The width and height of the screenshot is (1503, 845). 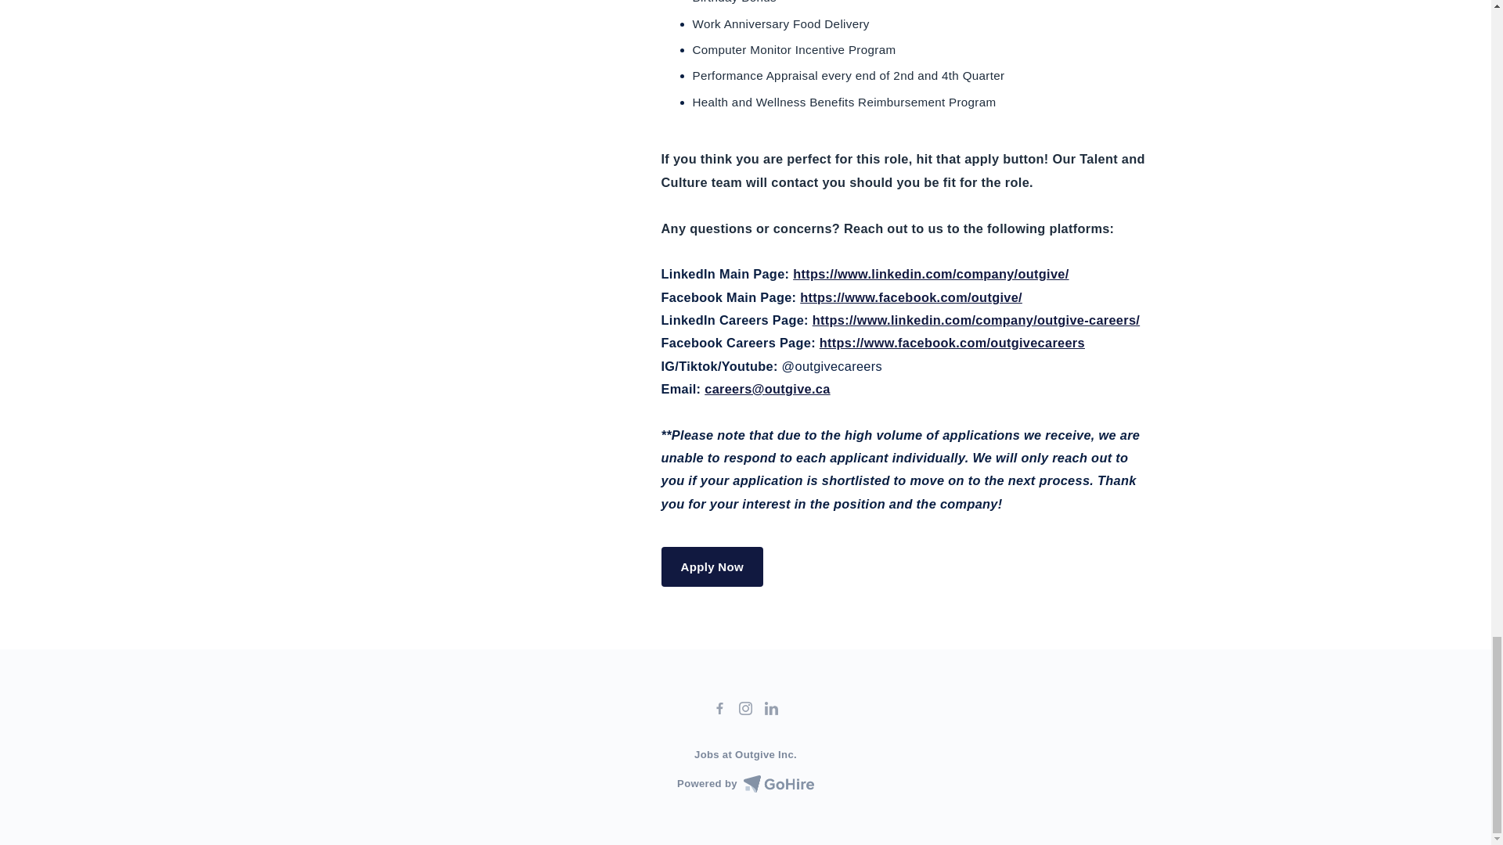 What do you see at coordinates (745, 784) in the screenshot?
I see `Powered by` at bounding box center [745, 784].